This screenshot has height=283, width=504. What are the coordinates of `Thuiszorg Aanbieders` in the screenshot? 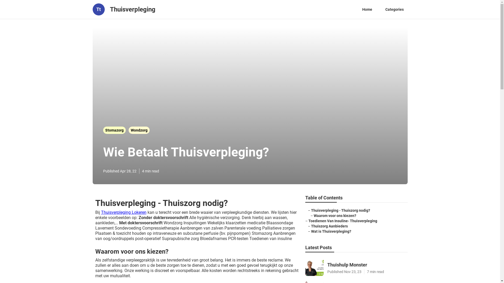 It's located at (329, 226).